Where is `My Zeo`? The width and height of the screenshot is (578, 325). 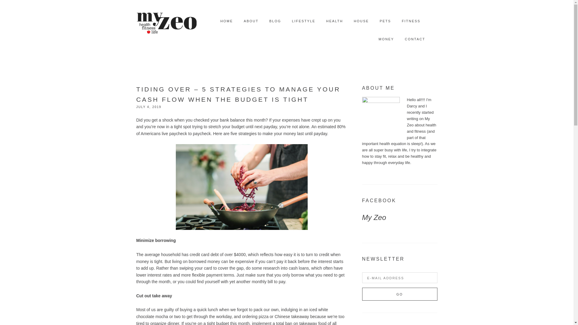
My Zeo is located at coordinates (374, 217).